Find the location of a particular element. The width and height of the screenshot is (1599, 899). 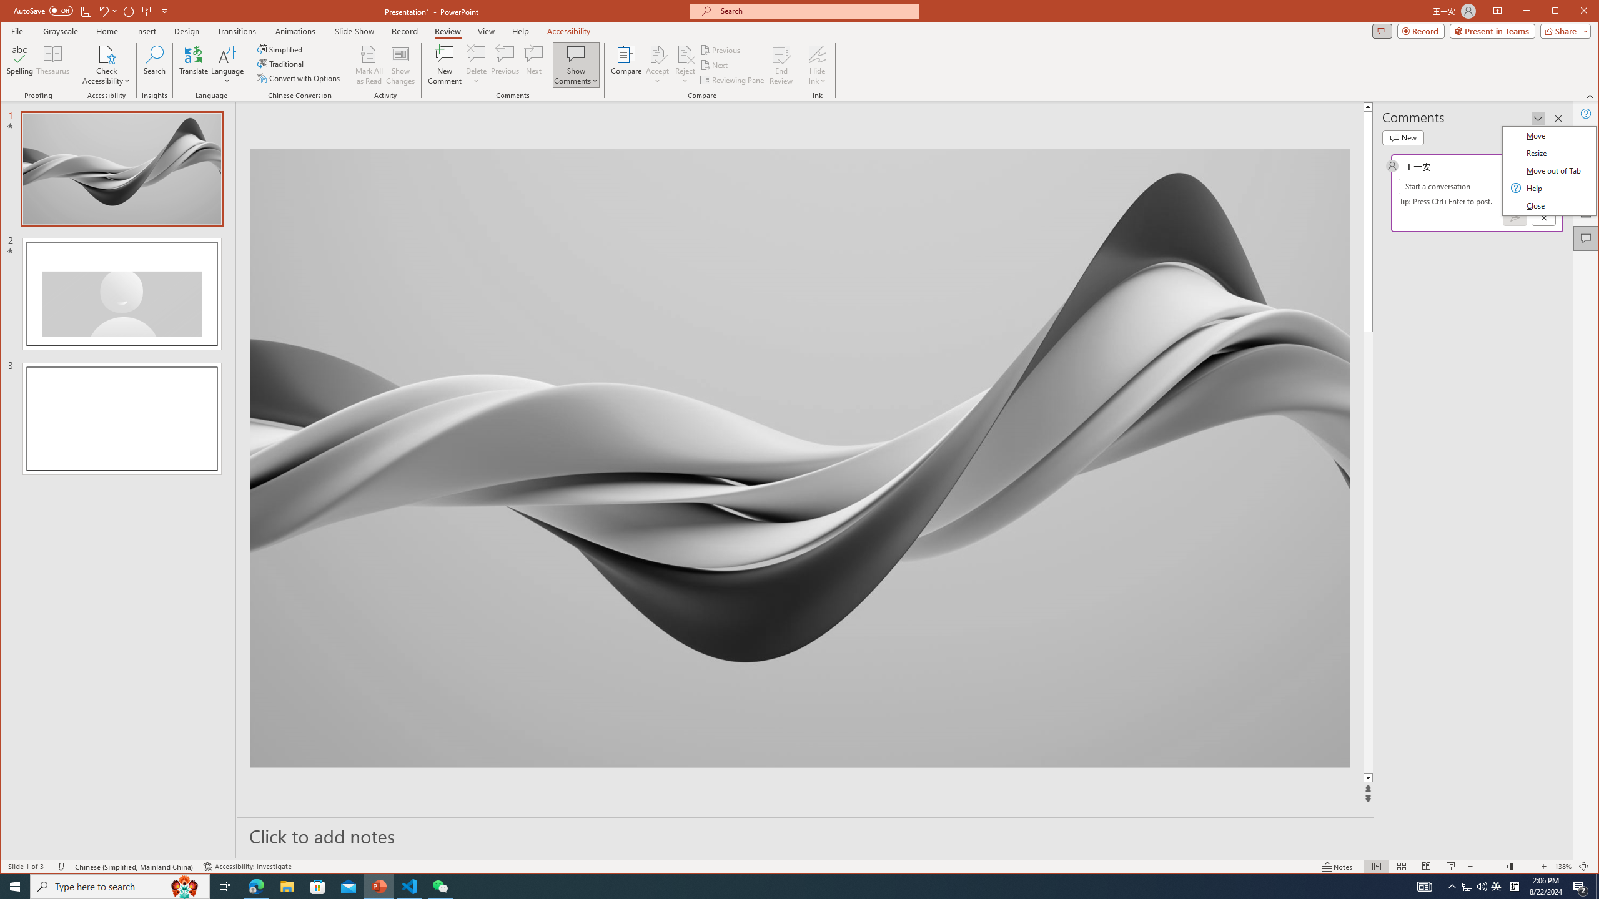

Mark All as Read is located at coordinates (369, 65).